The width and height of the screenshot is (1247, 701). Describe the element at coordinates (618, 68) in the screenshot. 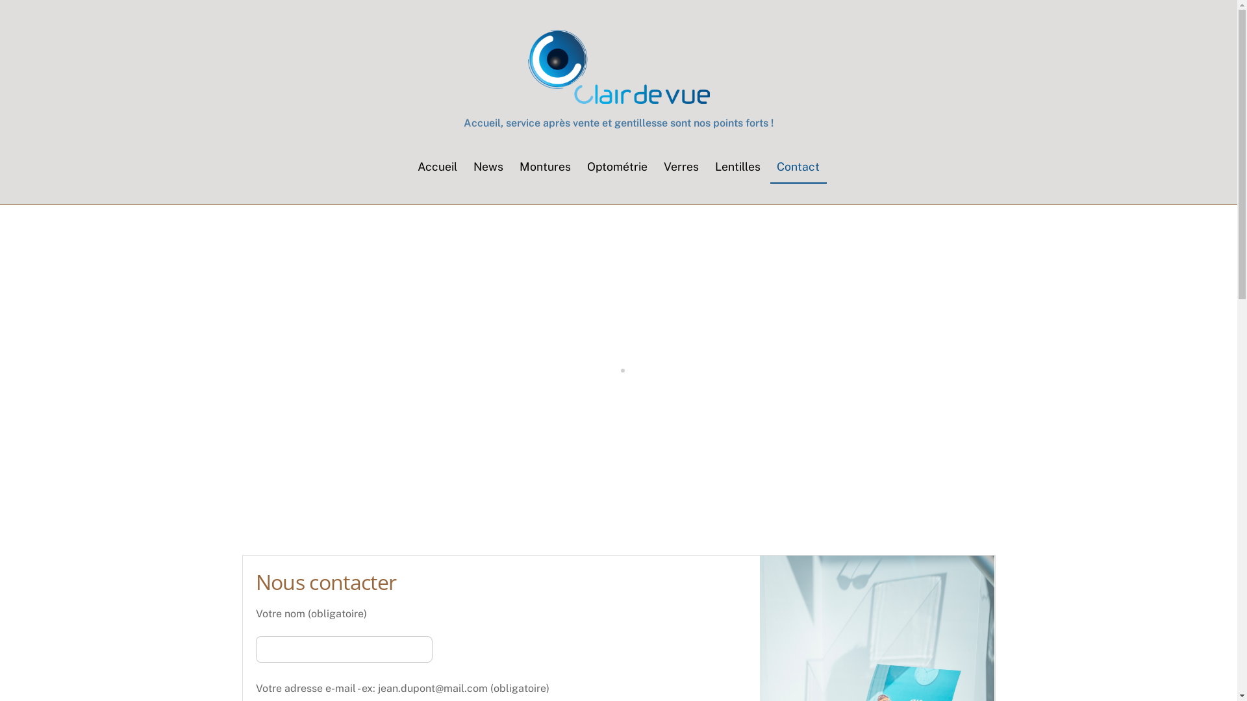

I see `Clair de Vue` at that location.